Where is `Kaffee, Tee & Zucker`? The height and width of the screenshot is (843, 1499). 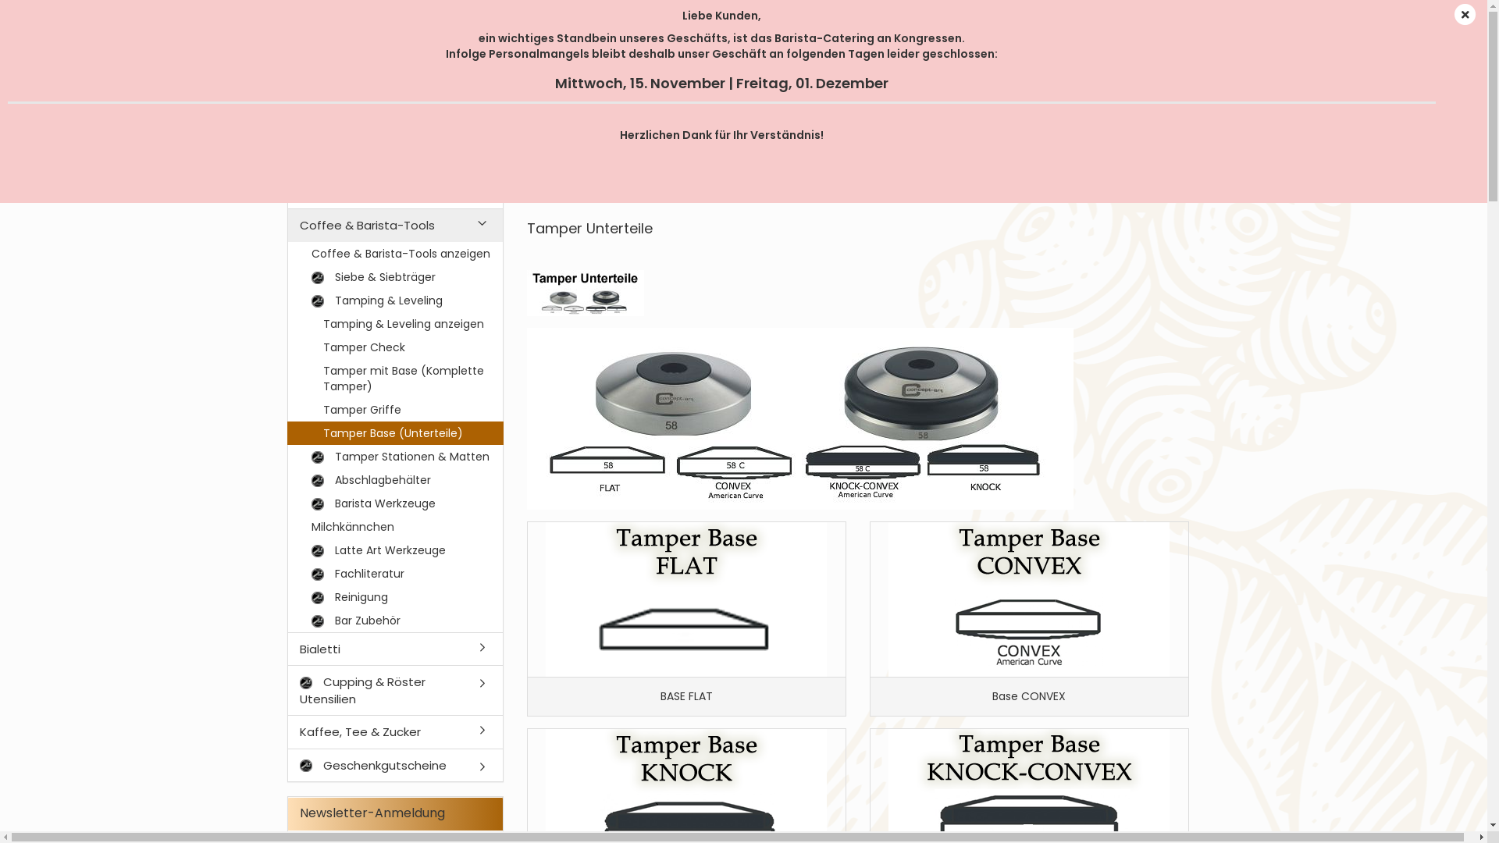
Kaffee, Tee & Zucker is located at coordinates (395, 732).